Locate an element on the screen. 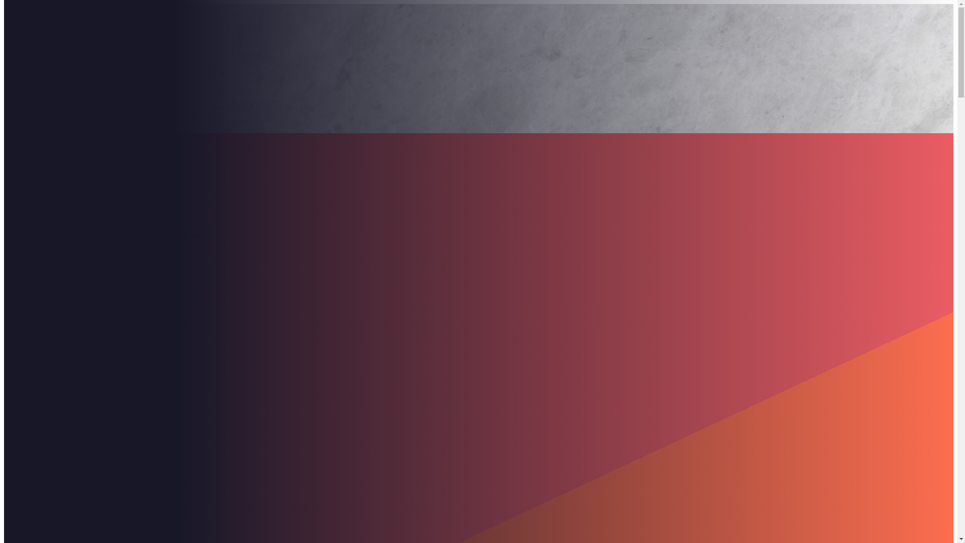 The height and width of the screenshot is (543, 965). CONTACT is located at coordinates (54, 381).